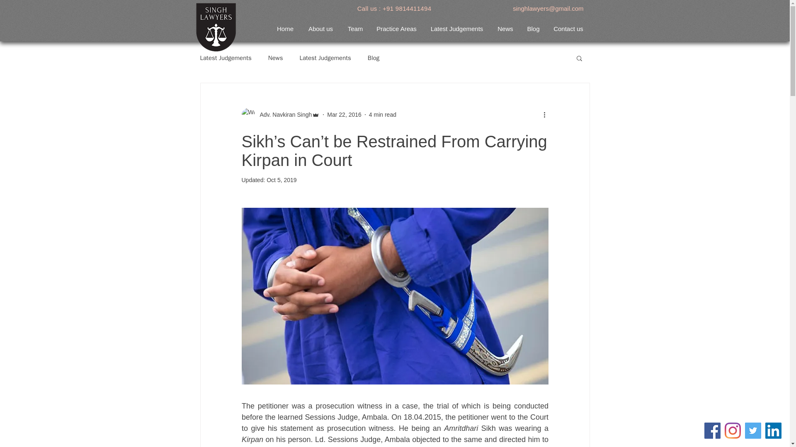 This screenshot has height=447, width=796. What do you see at coordinates (456, 29) in the screenshot?
I see `Latest Judgements` at bounding box center [456, 29].